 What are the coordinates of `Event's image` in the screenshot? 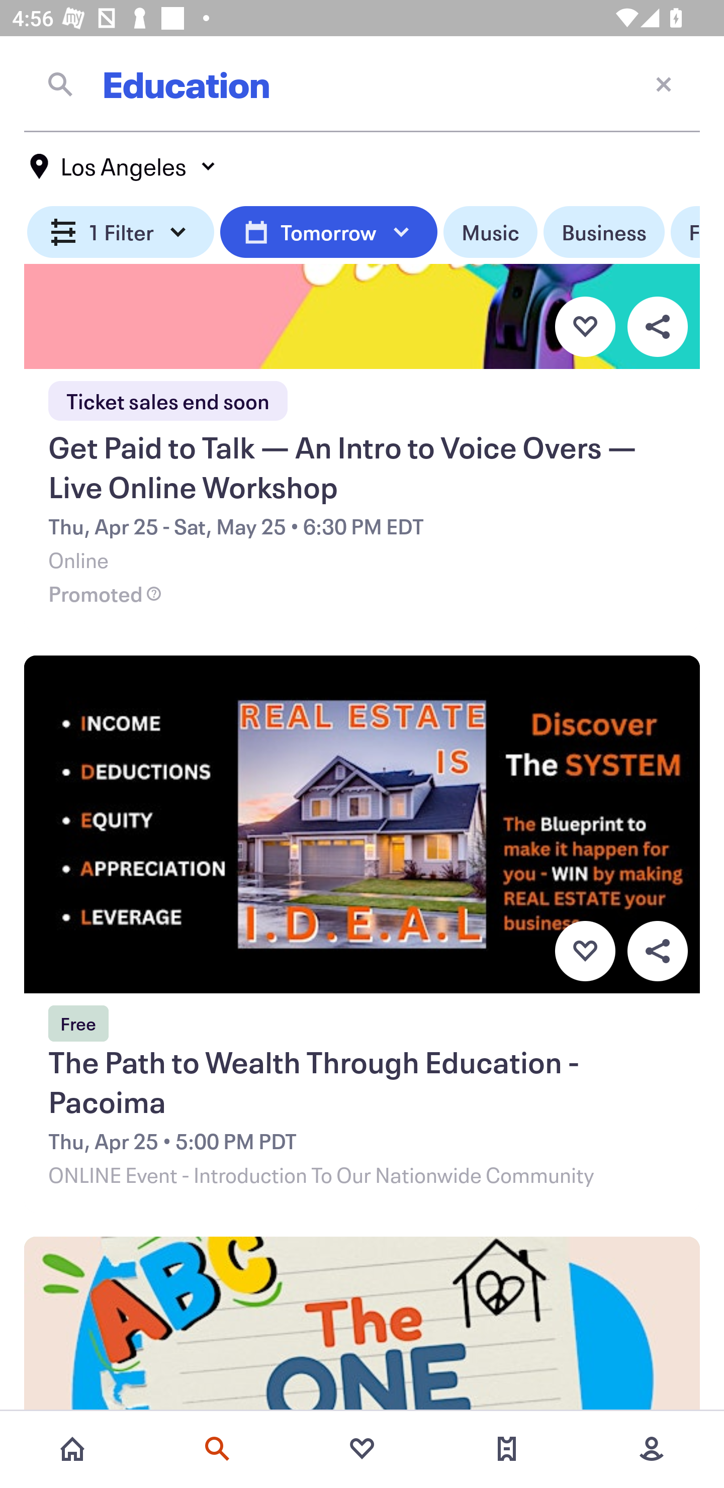 It's located at (362, 1325).